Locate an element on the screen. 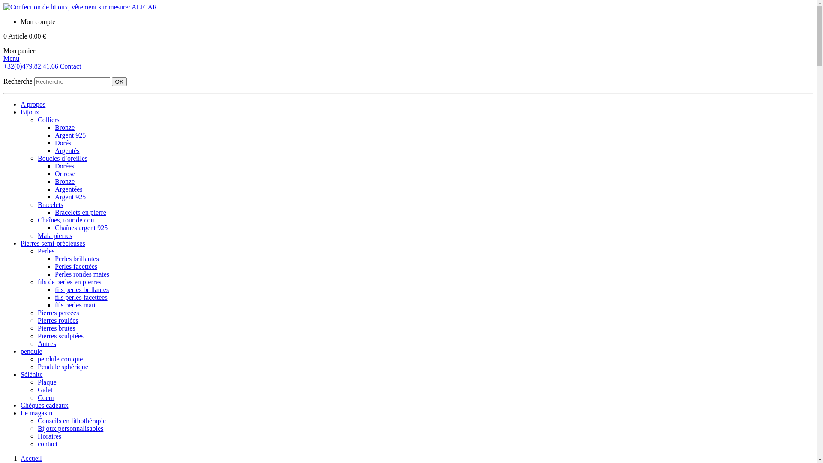 This screenshot has width=823, height=463. pendule conique is located at coordinates (60, 359).